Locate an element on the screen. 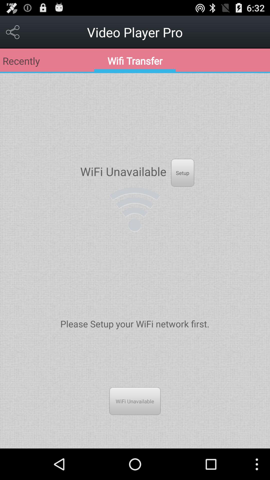 The height and width of the screenshot is (480, 270). choose app to the left of video player pro icon is located at coordinates (13, 32).